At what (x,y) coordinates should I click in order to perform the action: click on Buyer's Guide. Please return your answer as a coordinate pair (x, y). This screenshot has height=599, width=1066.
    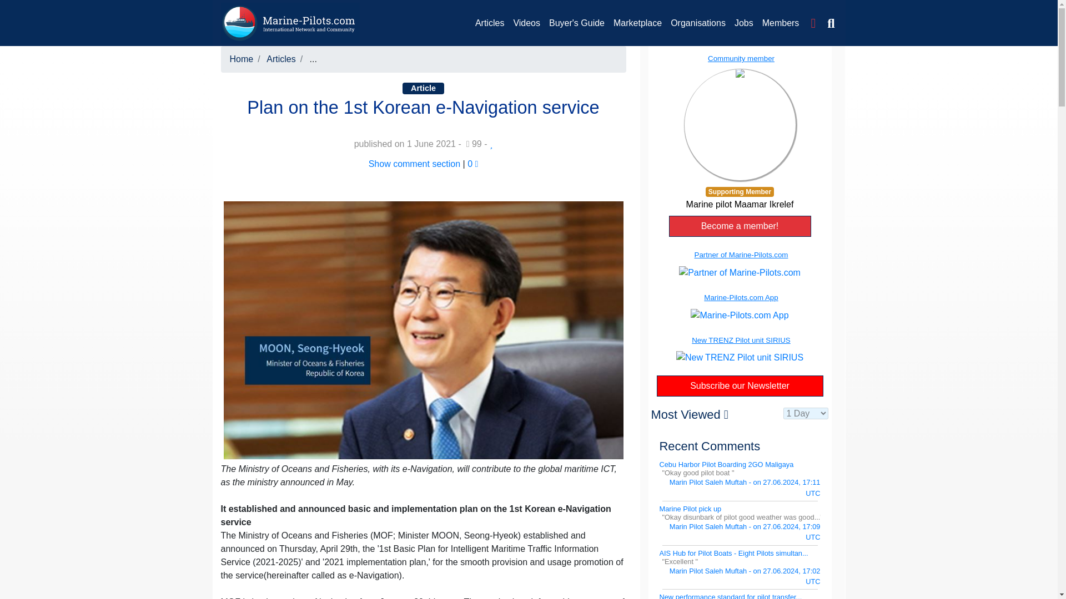
    Looking at the image, I should click on (576, 23).